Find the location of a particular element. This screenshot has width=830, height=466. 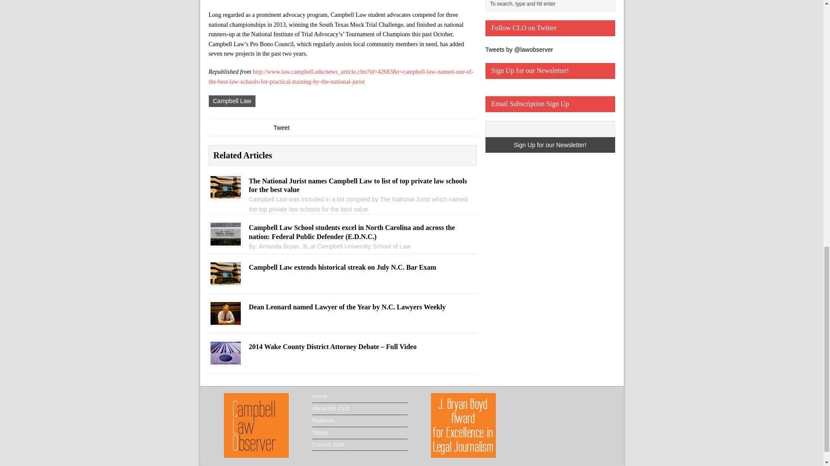

Campbell Law extends historical streak on July N.C. Bar Exam is located at coordinates (225, 280).